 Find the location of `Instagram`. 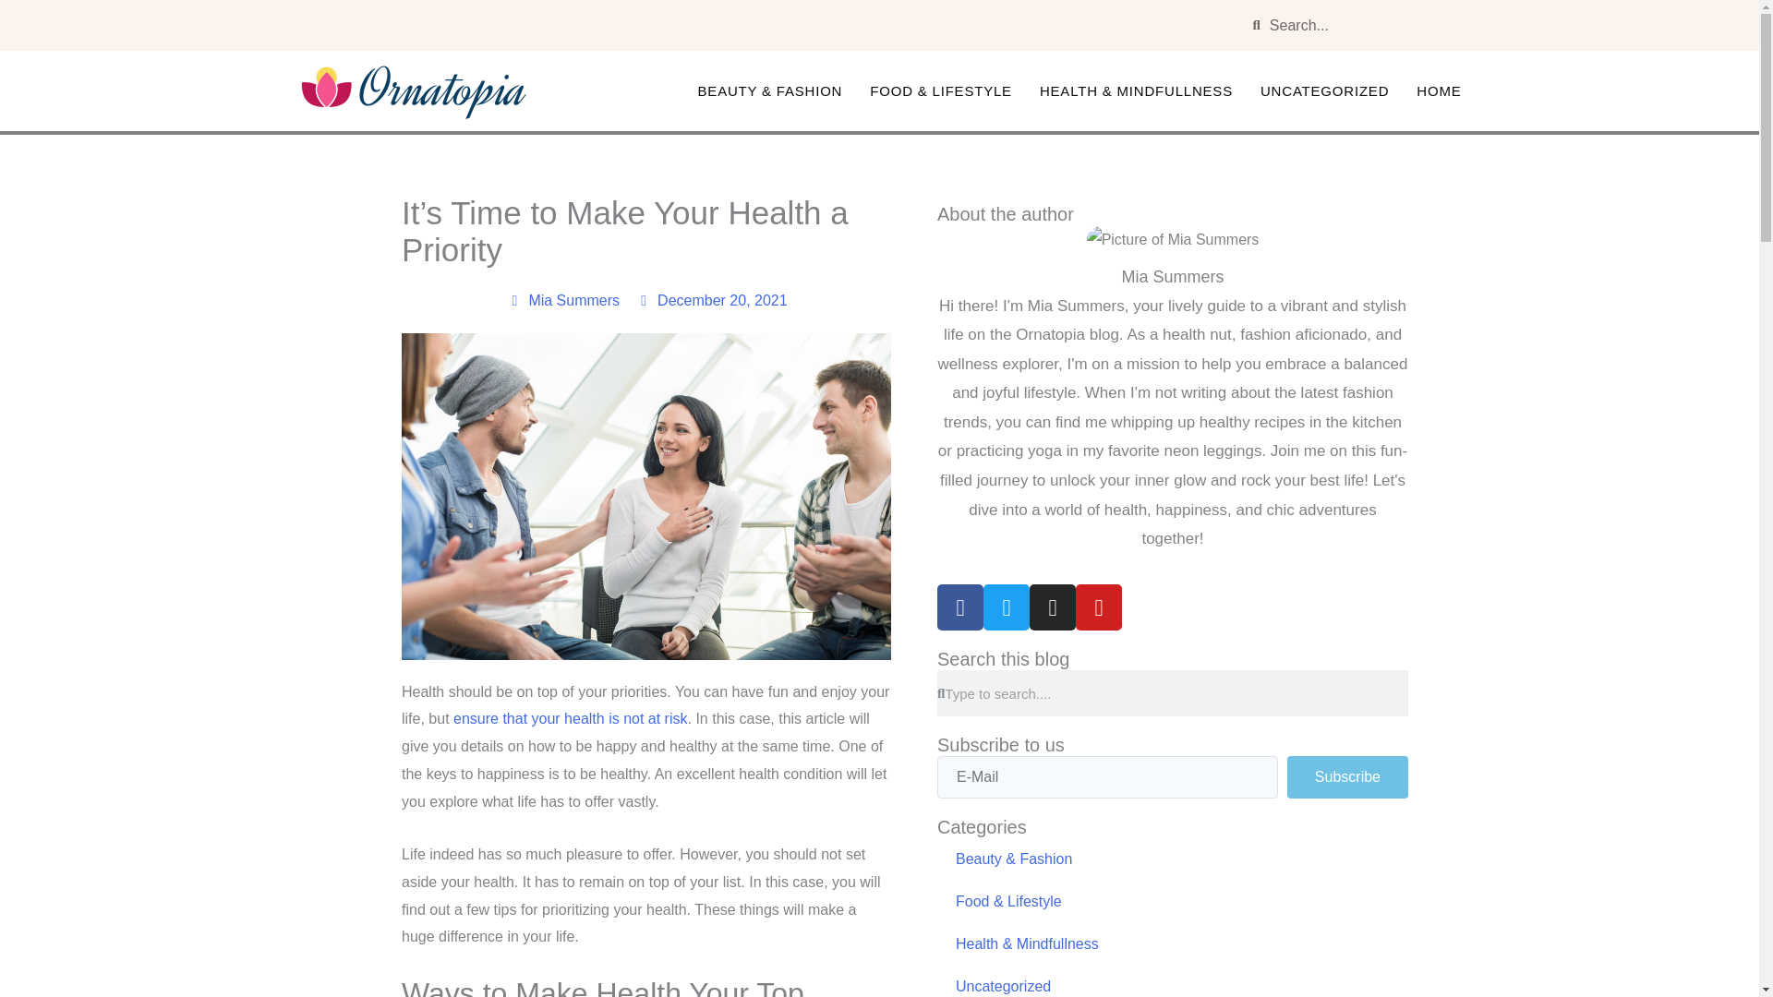

Instagram is located at coordinates (1053, 607).